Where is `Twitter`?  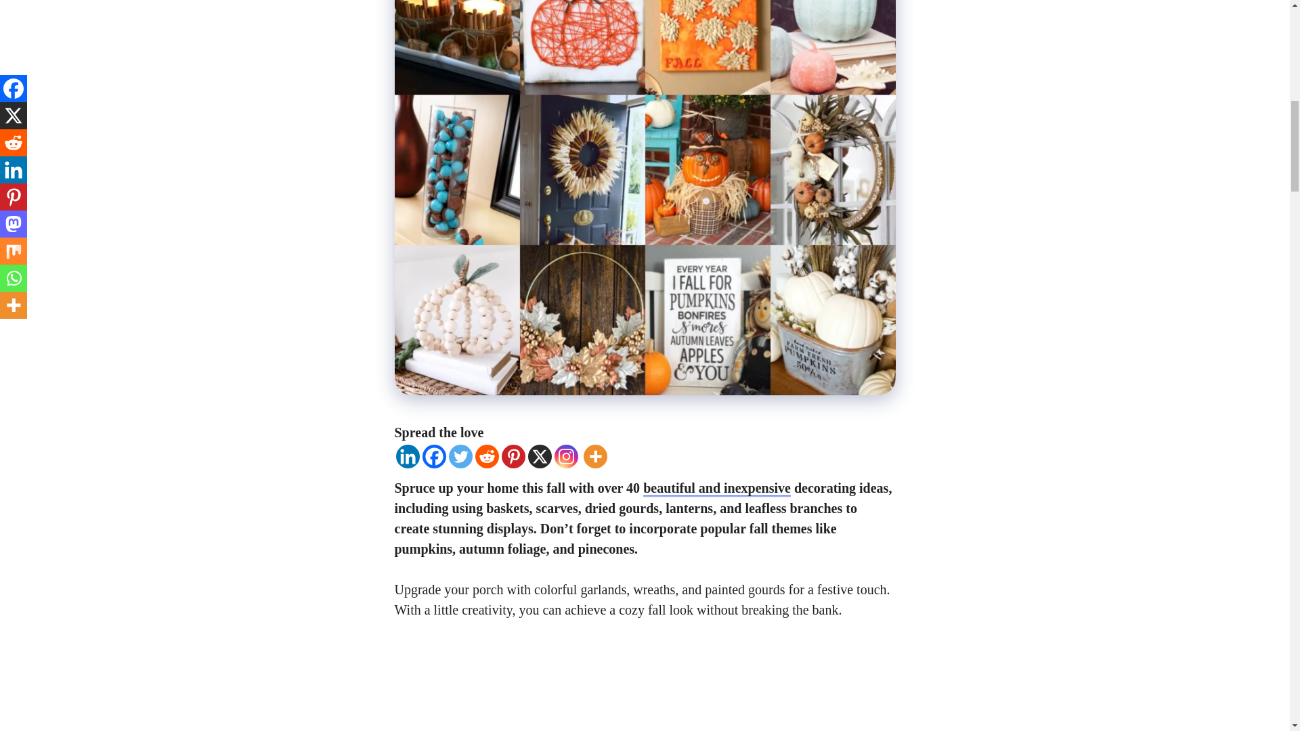 Twitter is located at coordinates (460, 456).